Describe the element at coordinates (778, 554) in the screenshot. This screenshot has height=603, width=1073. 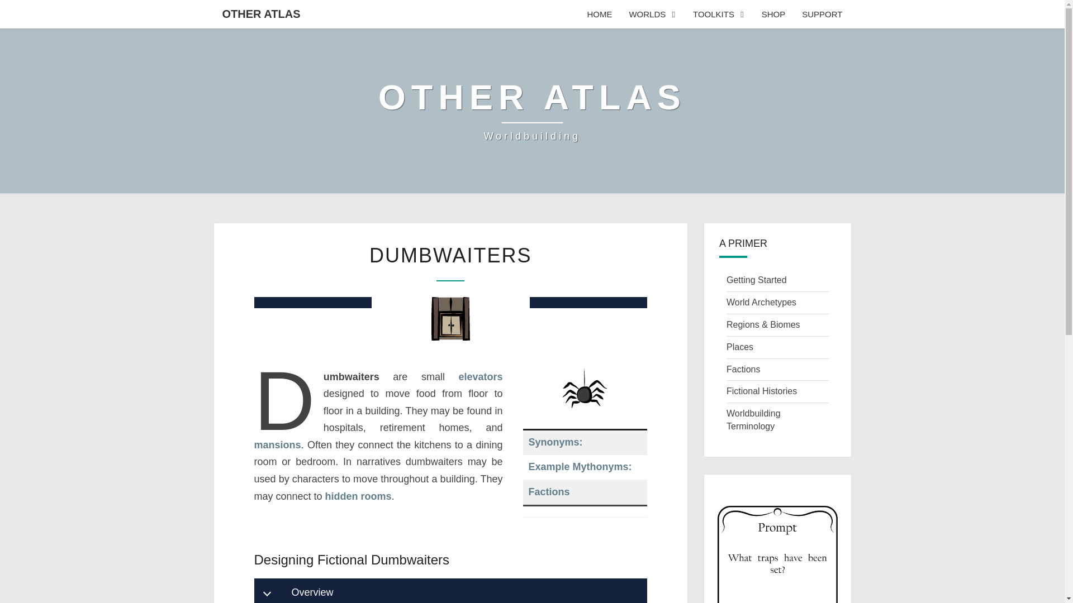
I see `Worldbuilding Terminology` at that location.